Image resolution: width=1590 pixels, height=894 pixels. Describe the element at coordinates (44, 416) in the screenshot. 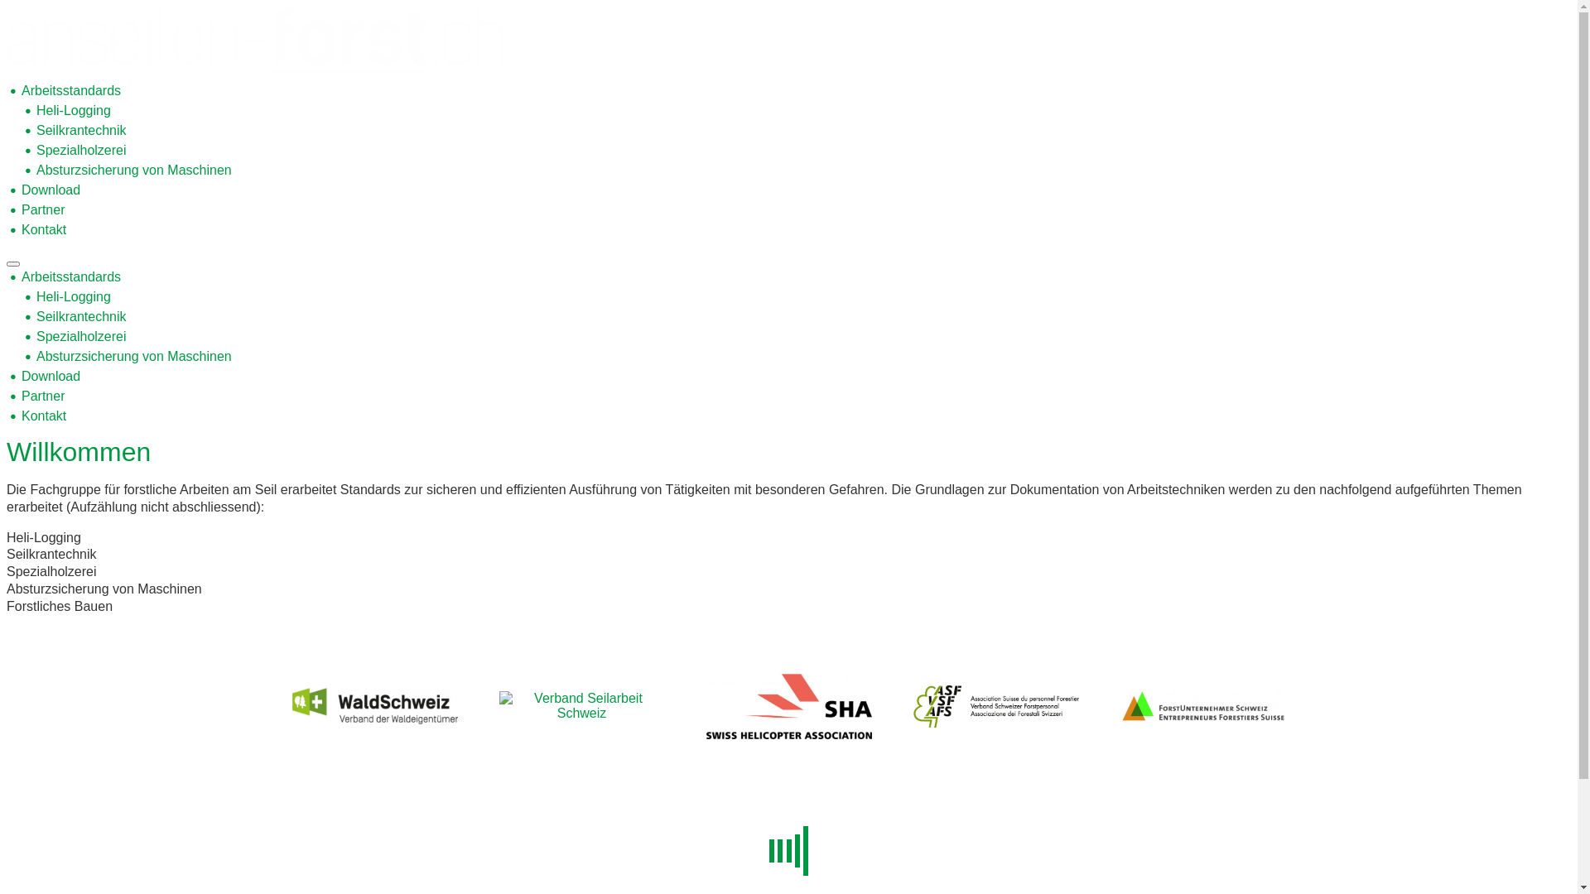

I see `Kontakt` at that location.